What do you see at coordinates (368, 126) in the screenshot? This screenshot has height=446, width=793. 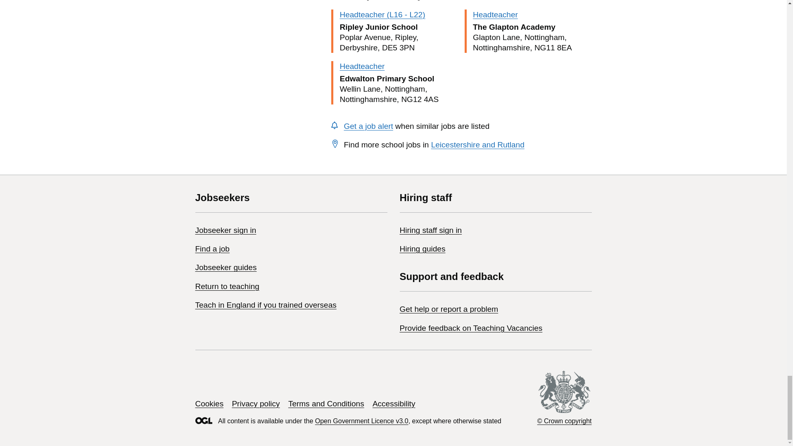 I see `Get a job alert` at bounding box center [368, 126].